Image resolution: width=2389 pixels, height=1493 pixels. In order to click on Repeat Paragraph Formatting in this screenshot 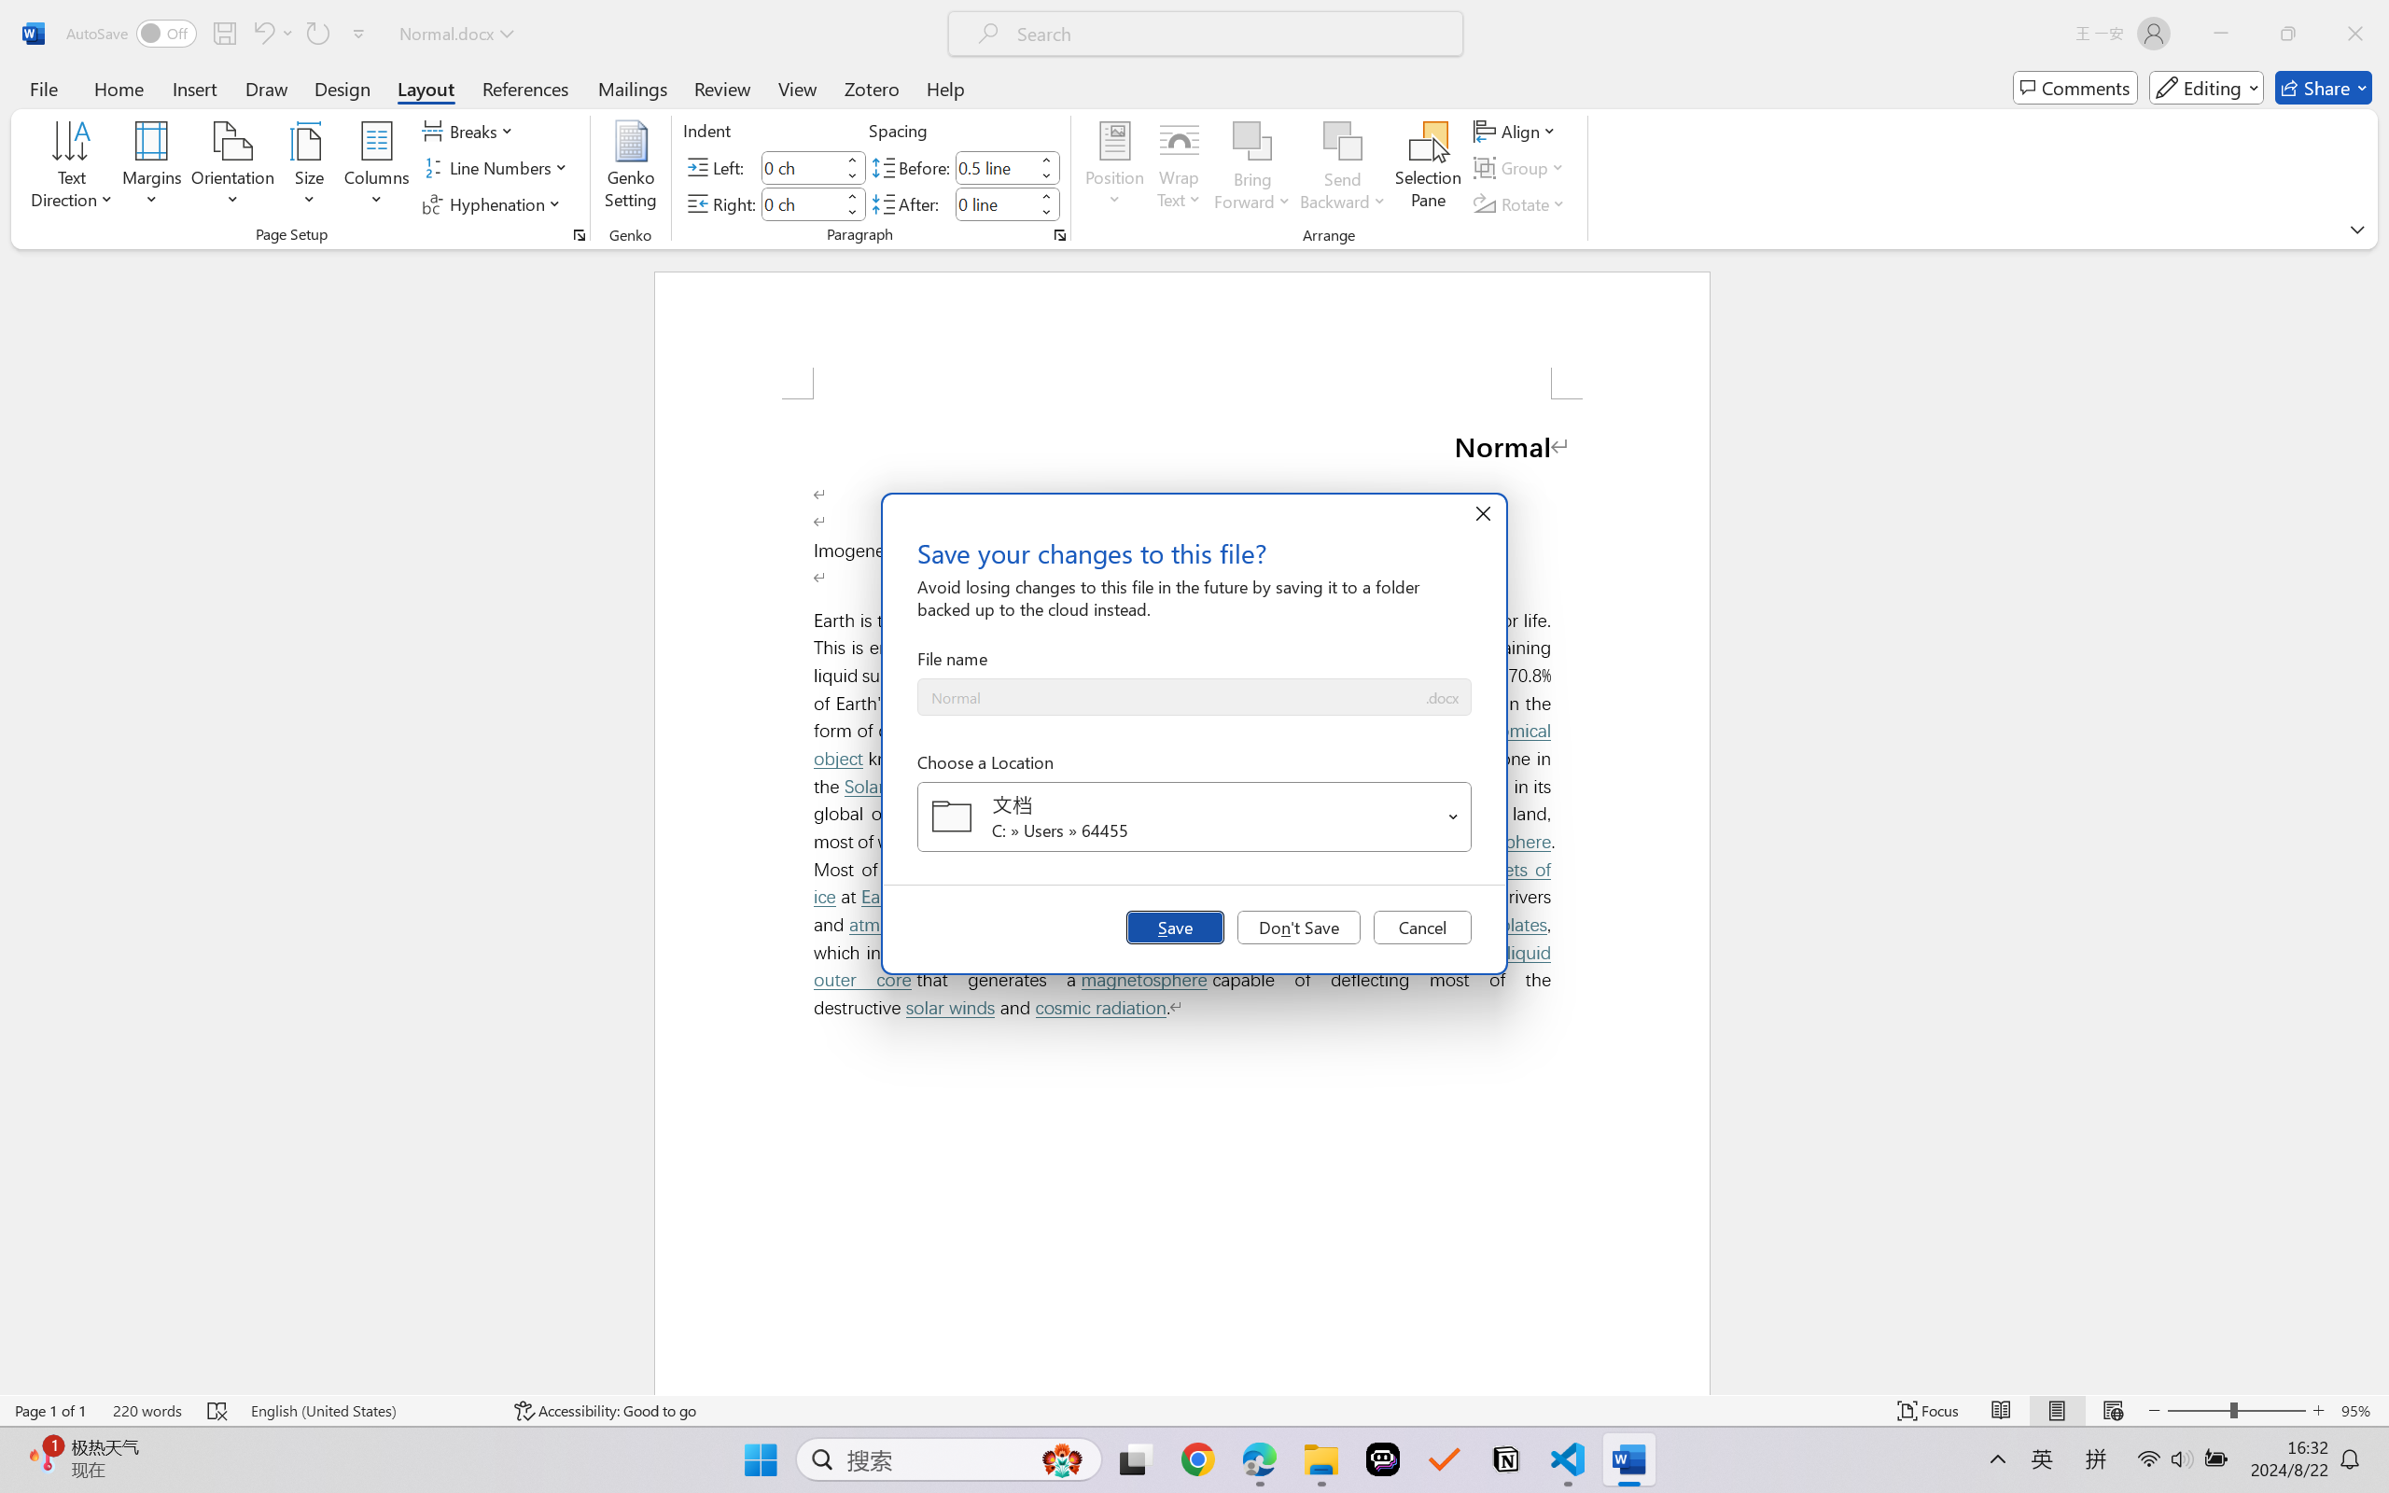, I will do `click(317, 34)`.